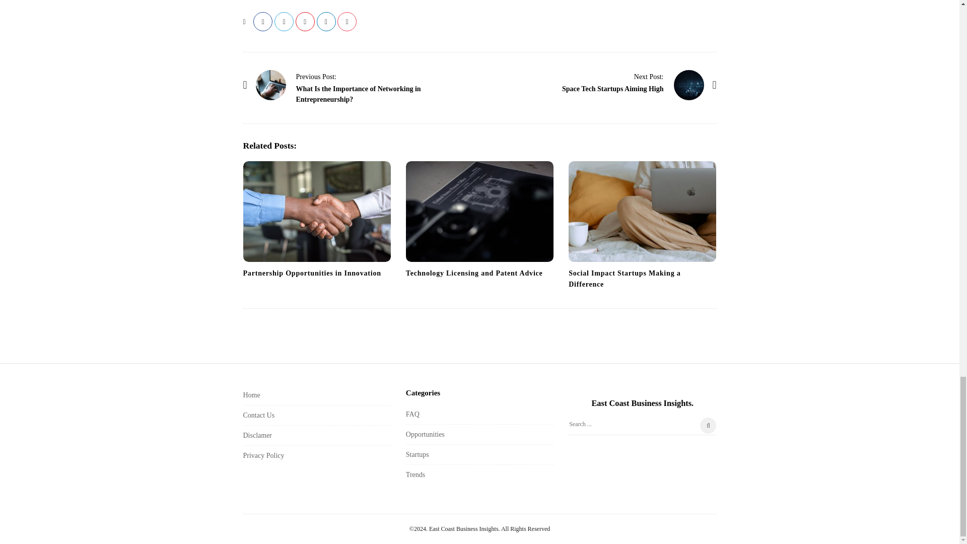 The width and height of the screenshot is (967, 544). Describe the element at coordinates (316, 76) in the screenshot. I see `What Is the Importance of Networking in Entrepreneurship?` at that location.